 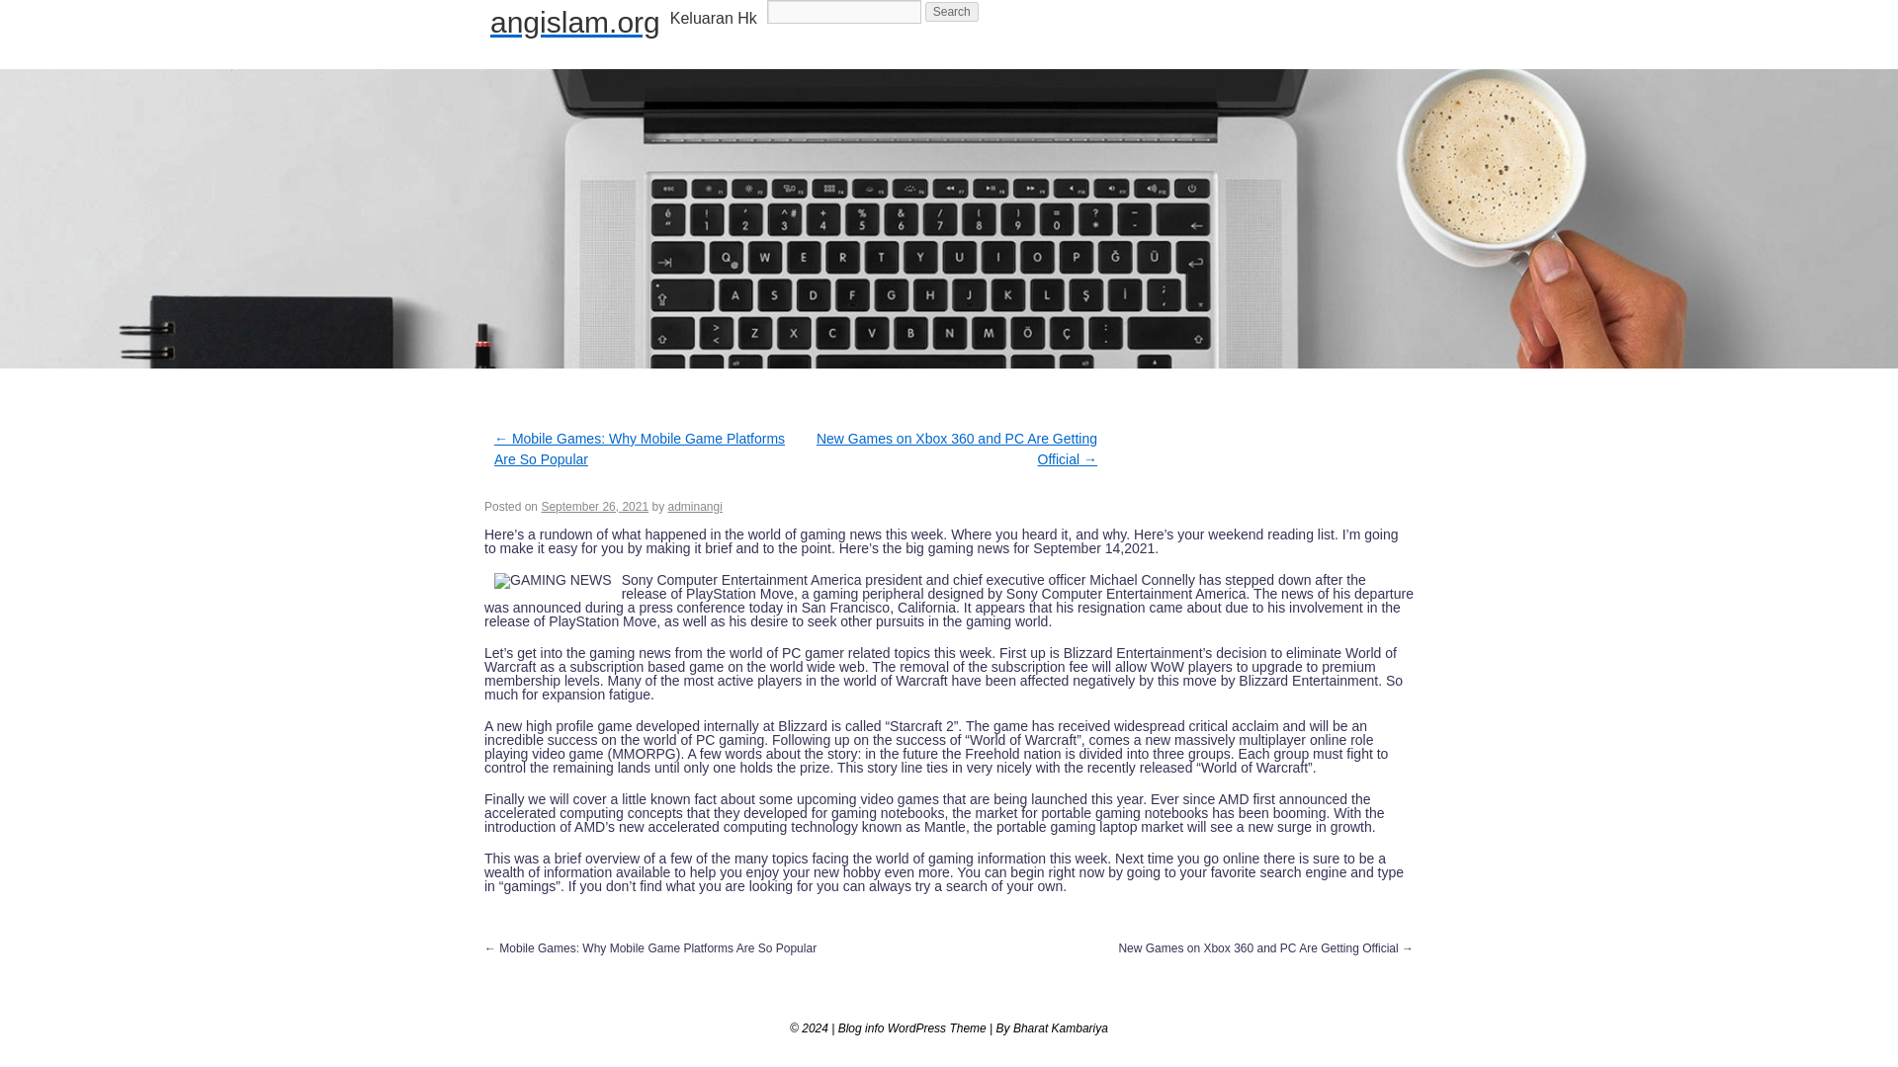 What do you see at coordinates (952, 12) in the screenshot?
I see `Search` at bounding box center [952, 12].